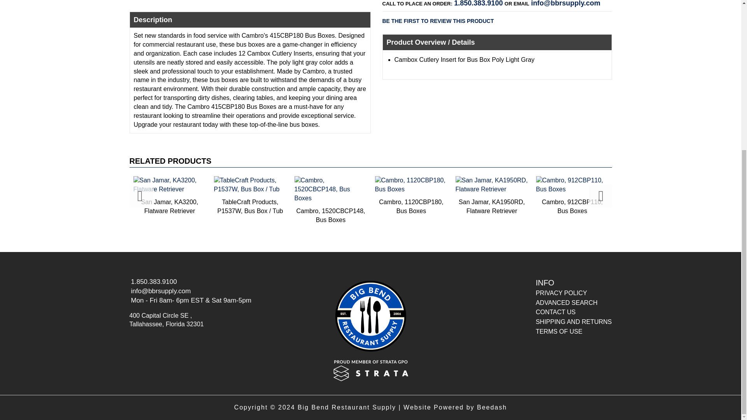 This screenshot has width=747, height=420. What do you see at coordinates (491, 195) in the screenshot?
I see `San Jamar, KA1950RD, Flatware Retriever` at bounding box center [491, 195].